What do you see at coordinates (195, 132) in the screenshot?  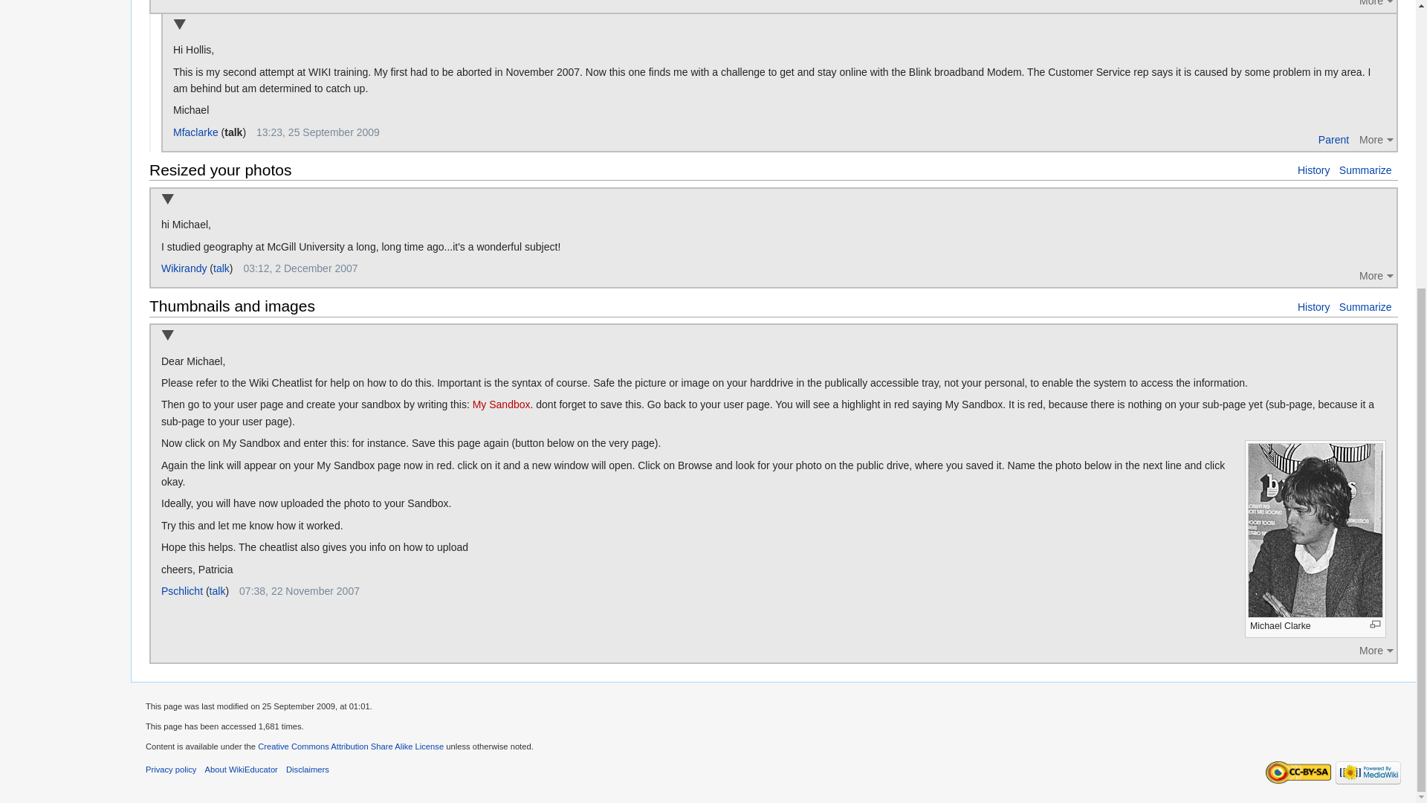 I see `Mfaclarke` at bounding box center [195, 132].